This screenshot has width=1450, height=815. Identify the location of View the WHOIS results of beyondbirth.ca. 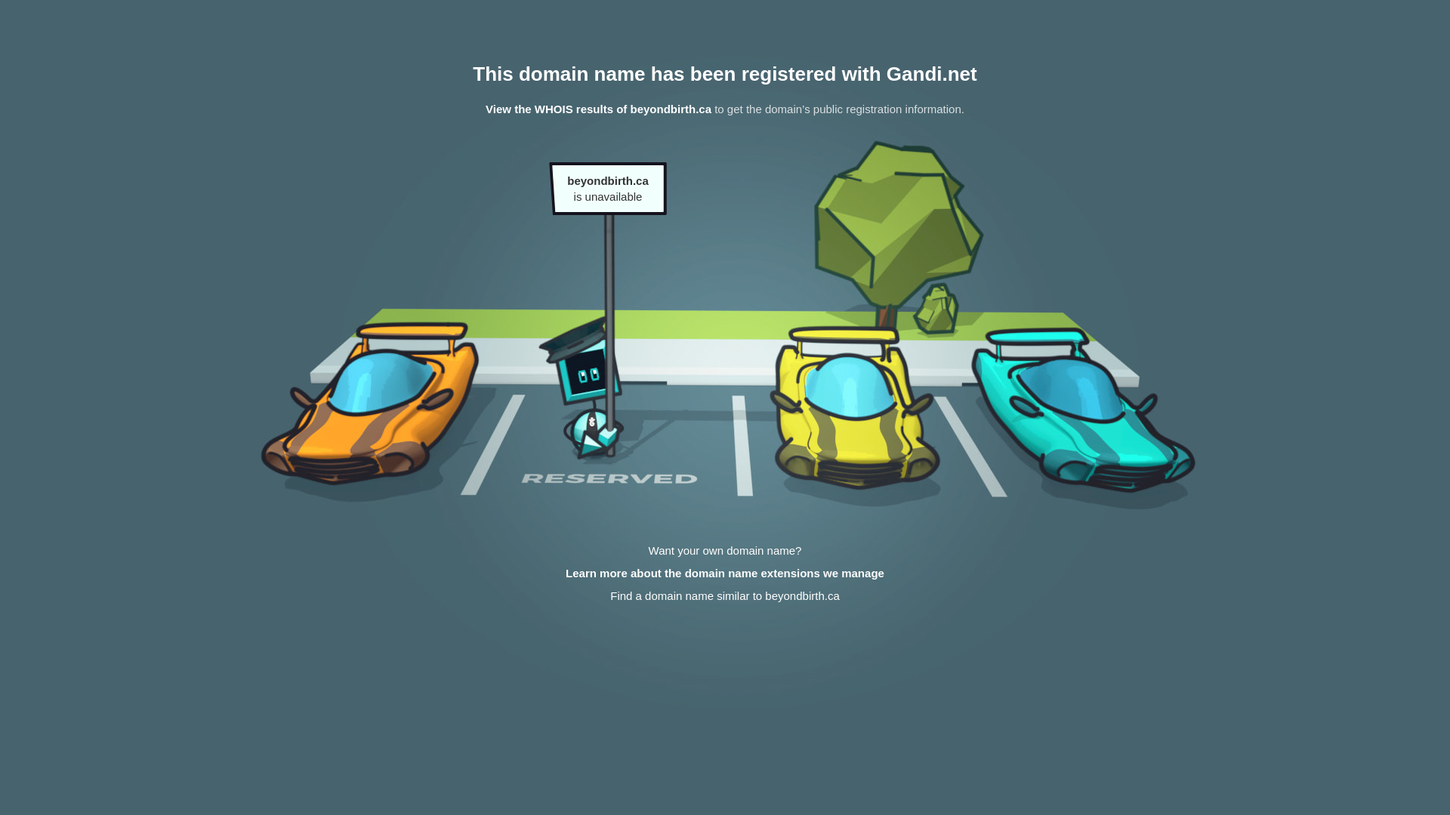
(598, 109).